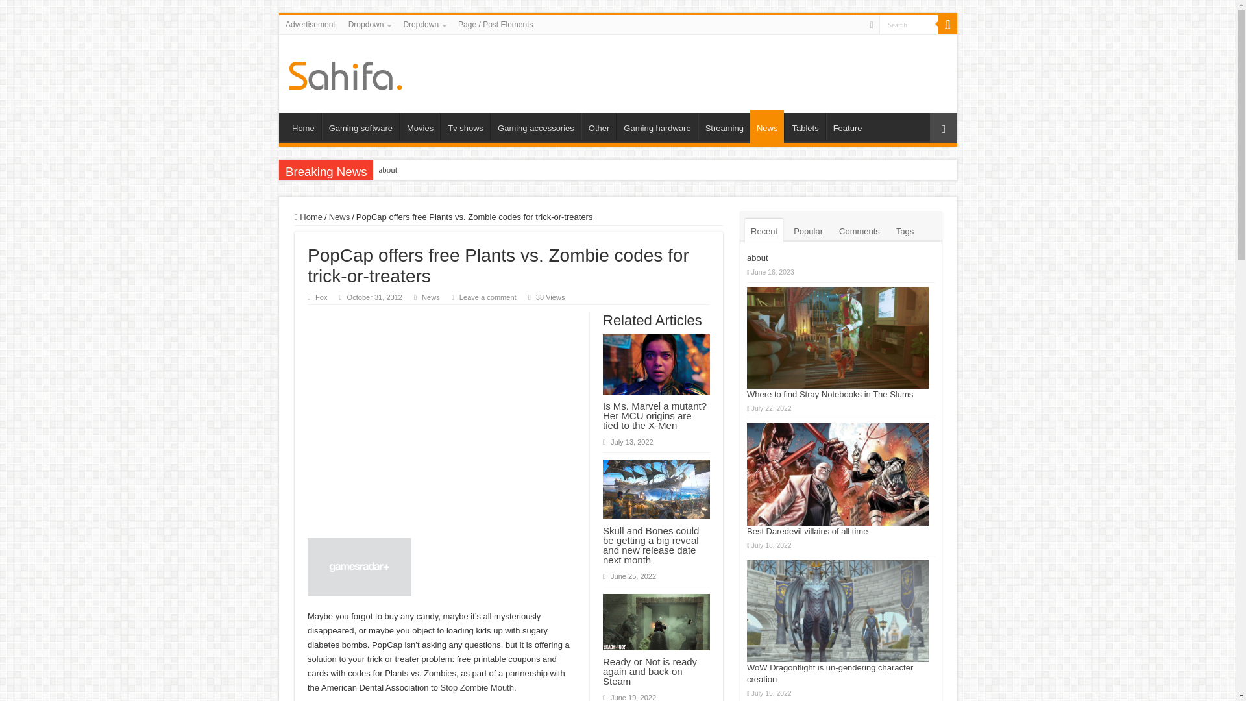 The image size is (1246, 701). What do you see at coordinates (310, 24) in the screenshot?
I see `Advertisement` at bounding box center [310, 24].